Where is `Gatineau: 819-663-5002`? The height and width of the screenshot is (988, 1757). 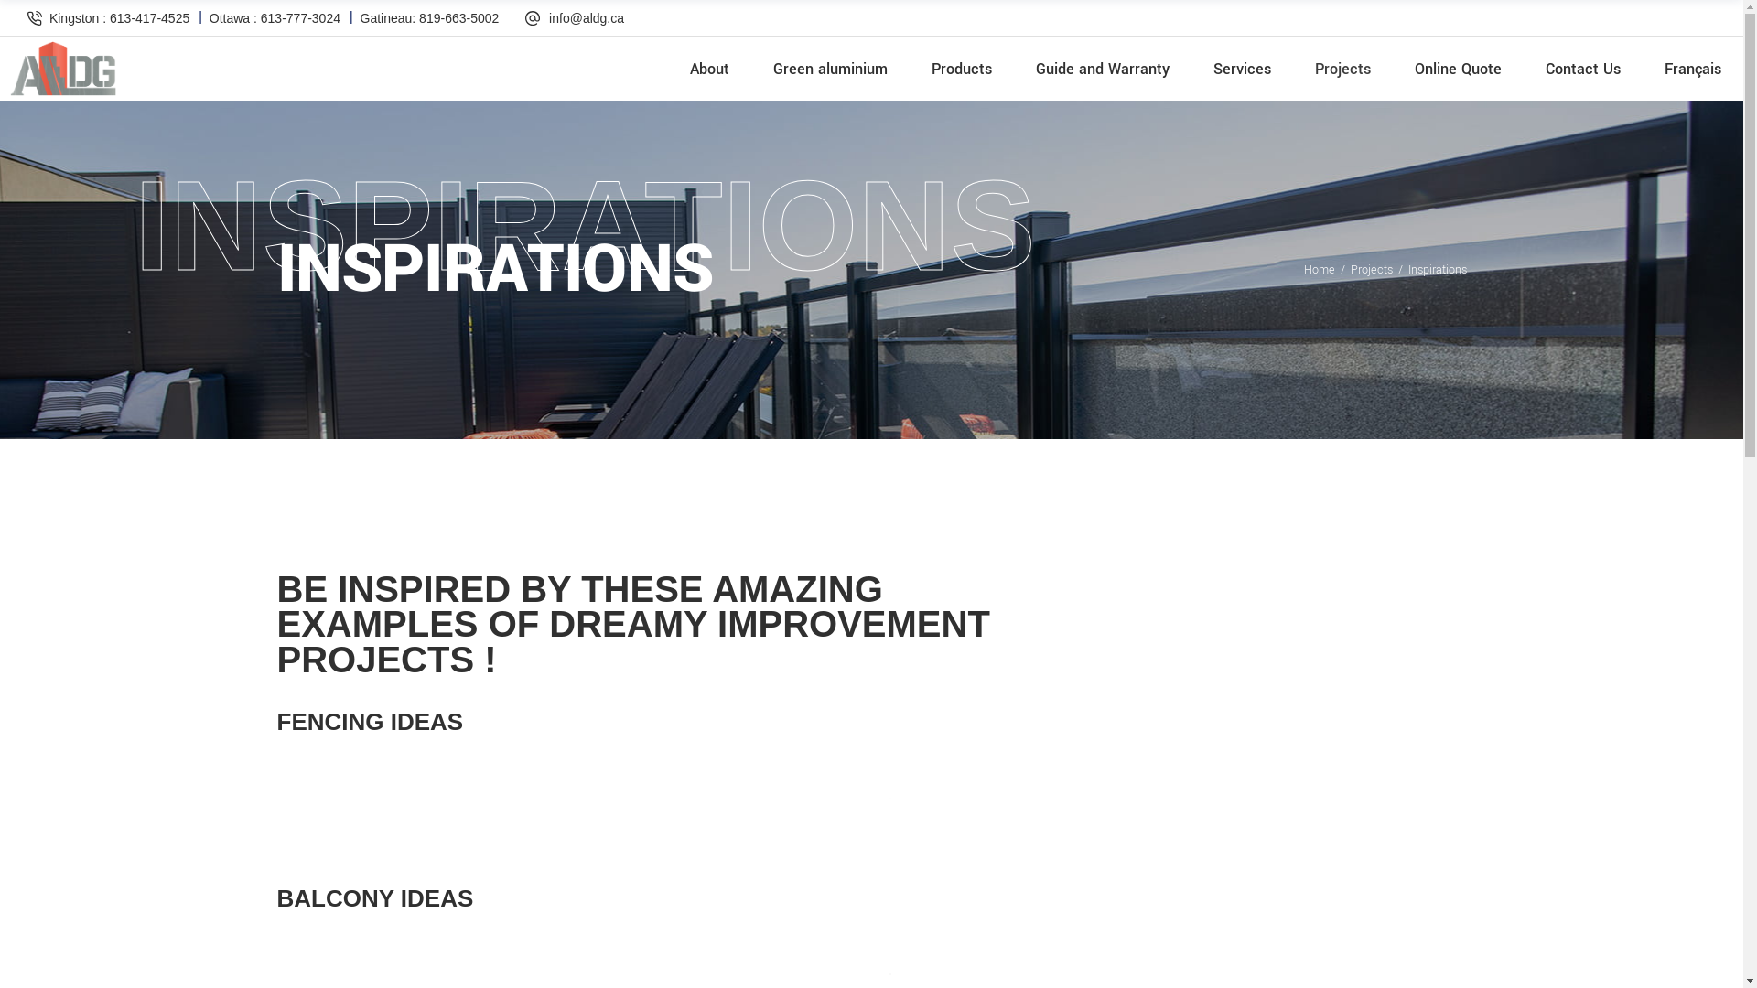
Gatineau: 819-663-5002 is located at coordinates (430, 18).